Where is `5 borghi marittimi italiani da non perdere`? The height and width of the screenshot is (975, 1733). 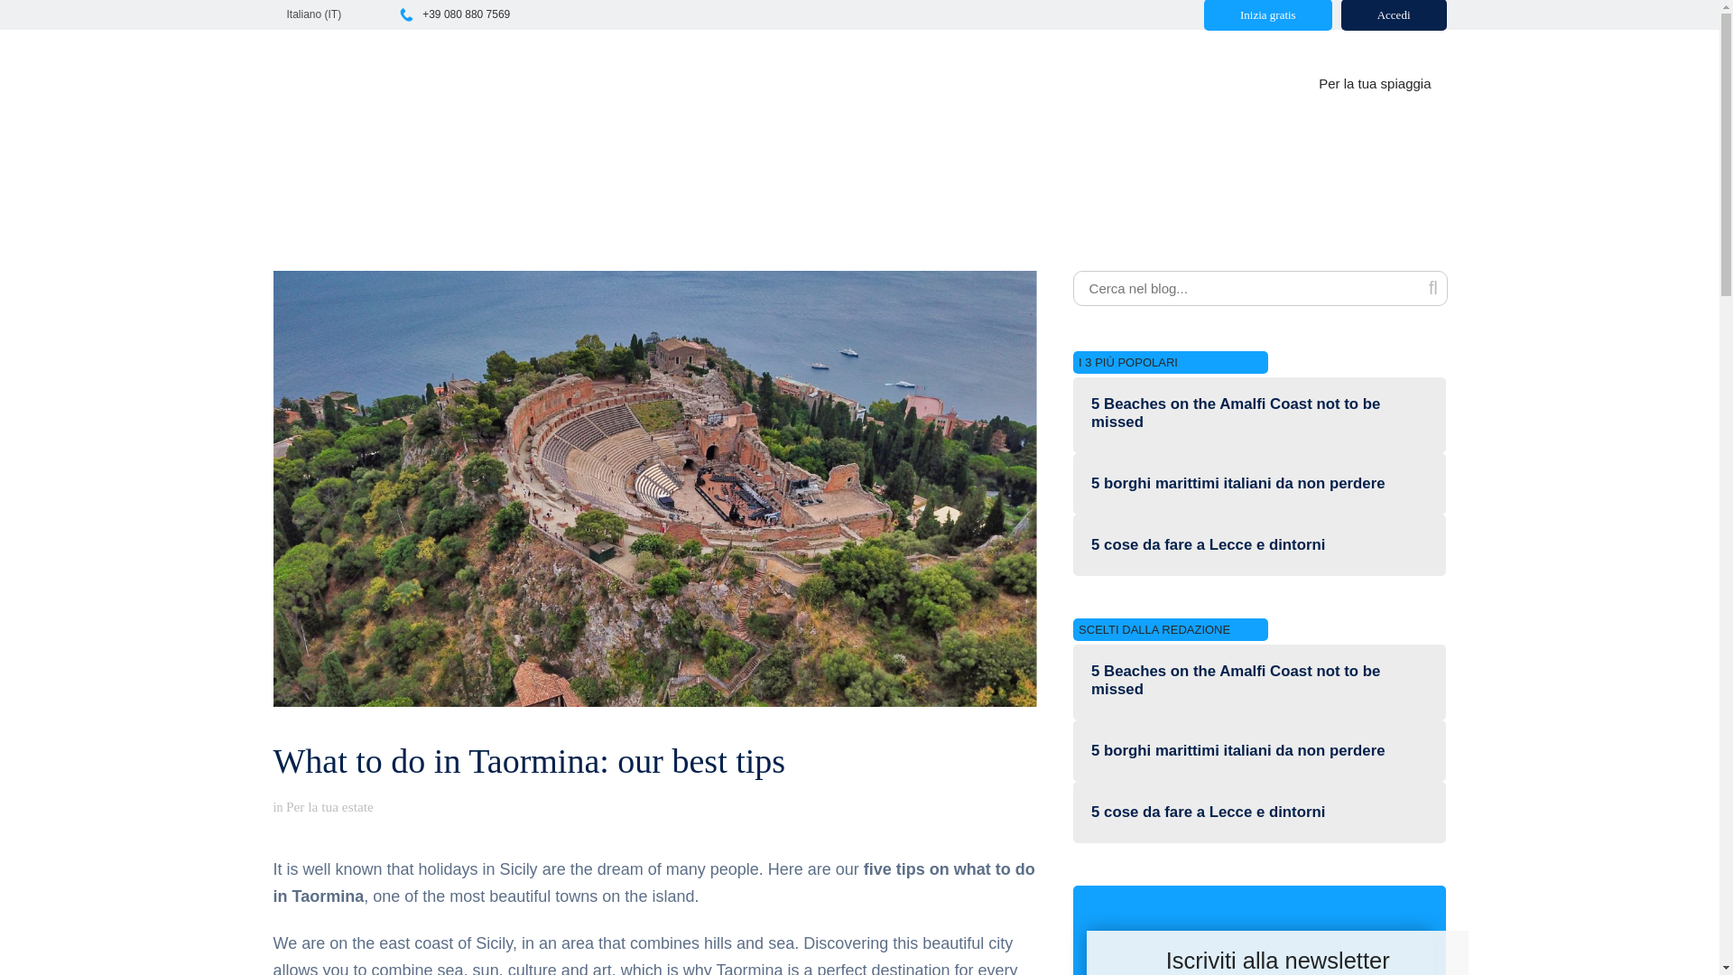
5 borghi marittimi italiani da non perdere is located at coordinates (1238, 751).